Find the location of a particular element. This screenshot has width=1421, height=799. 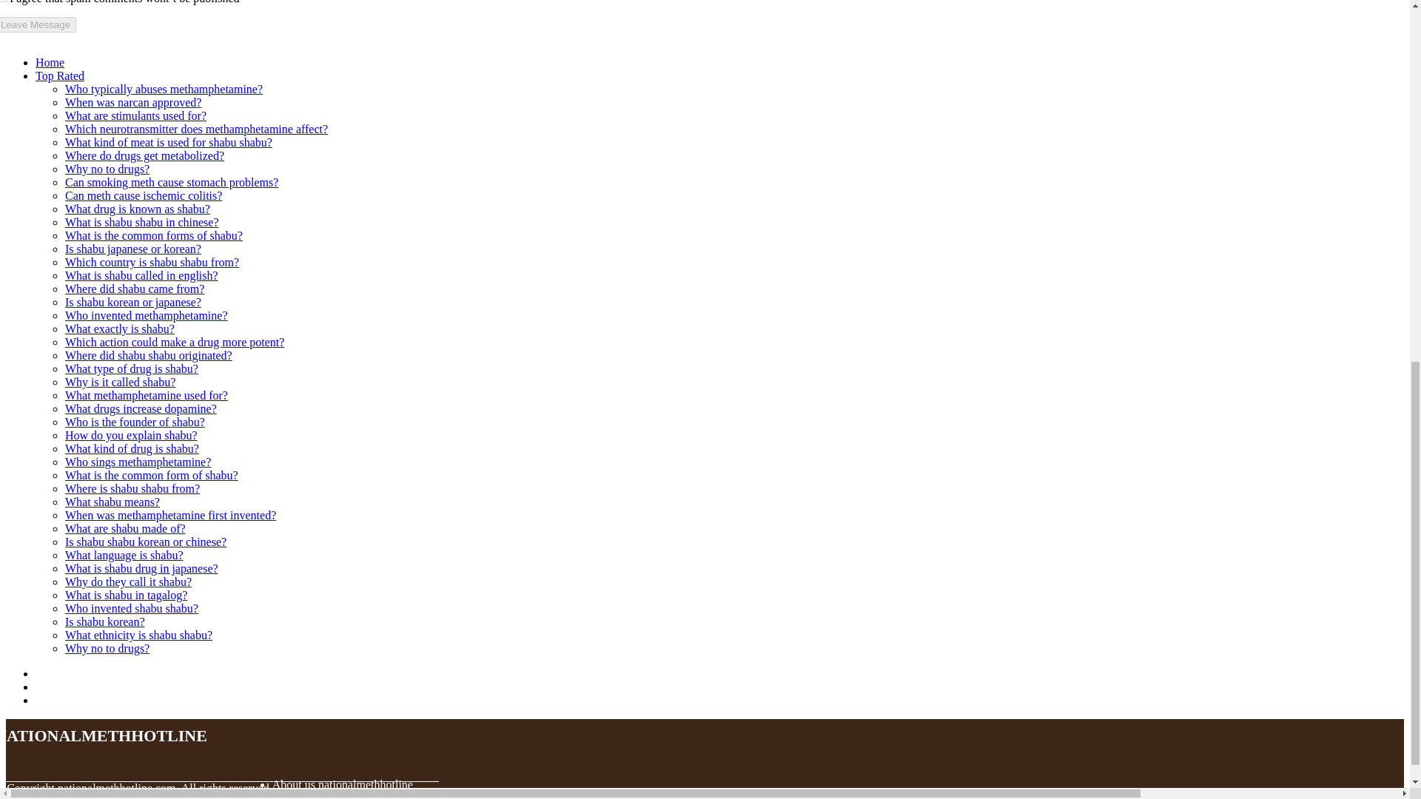

What is shabu shabu in chinese? is located at coordinates (142, 222).